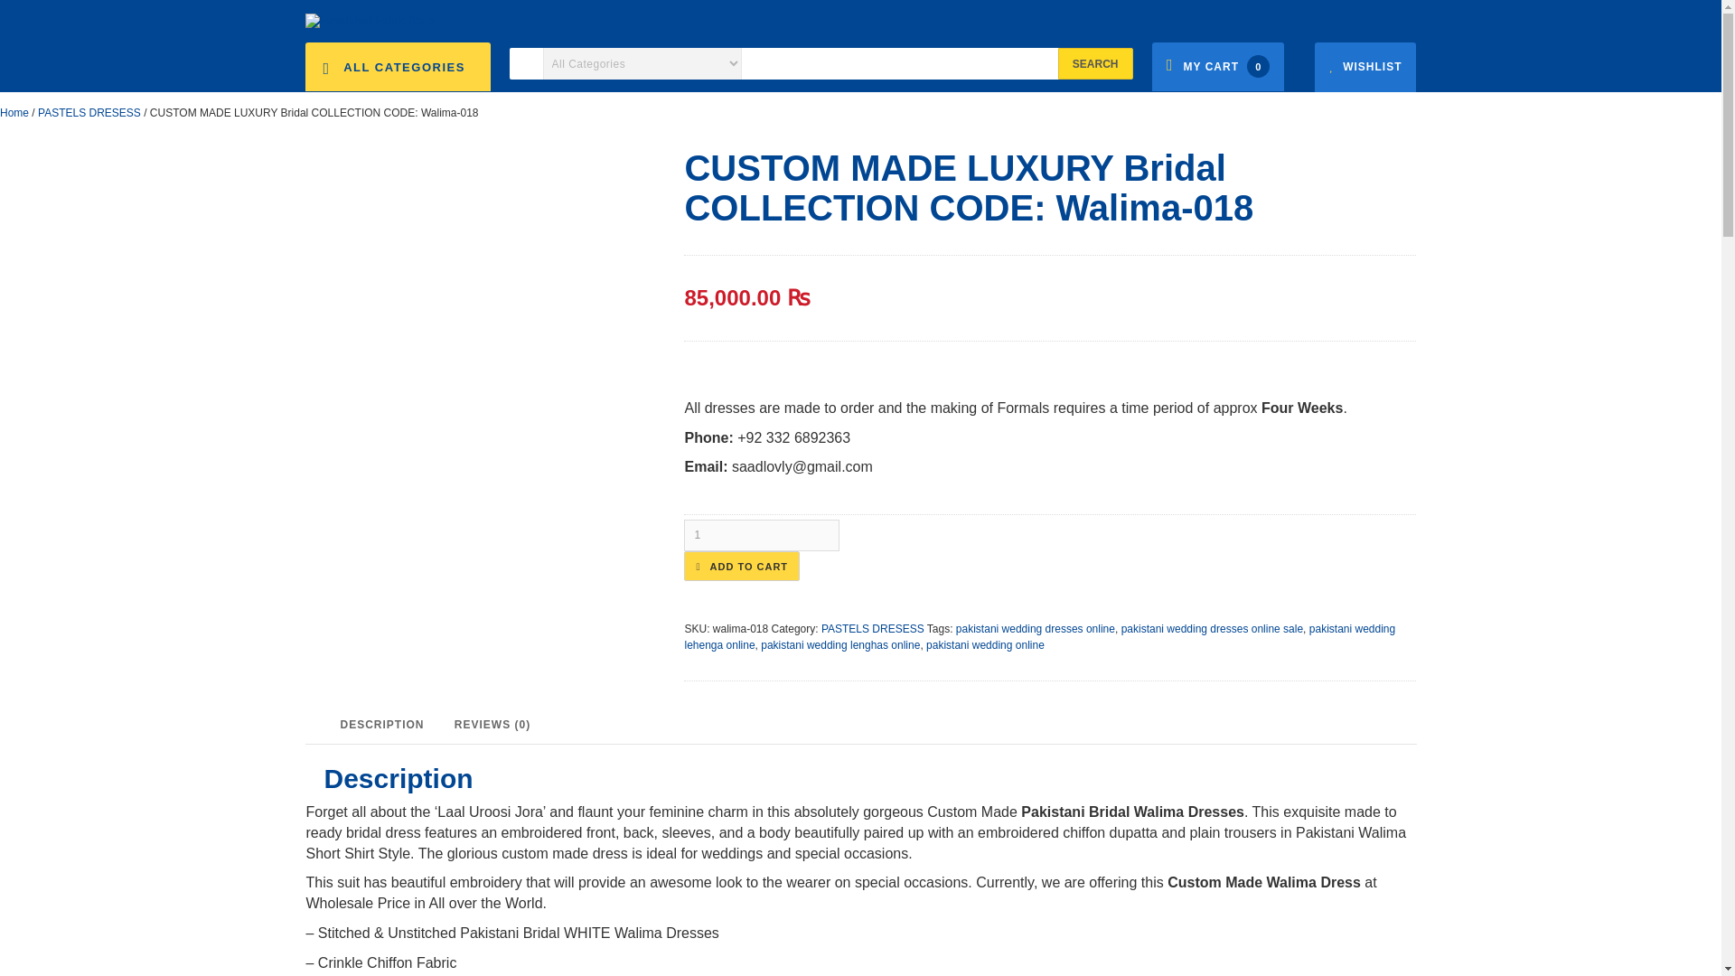  What do you see at coordinates (1365, 67) in the screenshot?
I see `My Wishlist` at bounding box center [1365, 67].